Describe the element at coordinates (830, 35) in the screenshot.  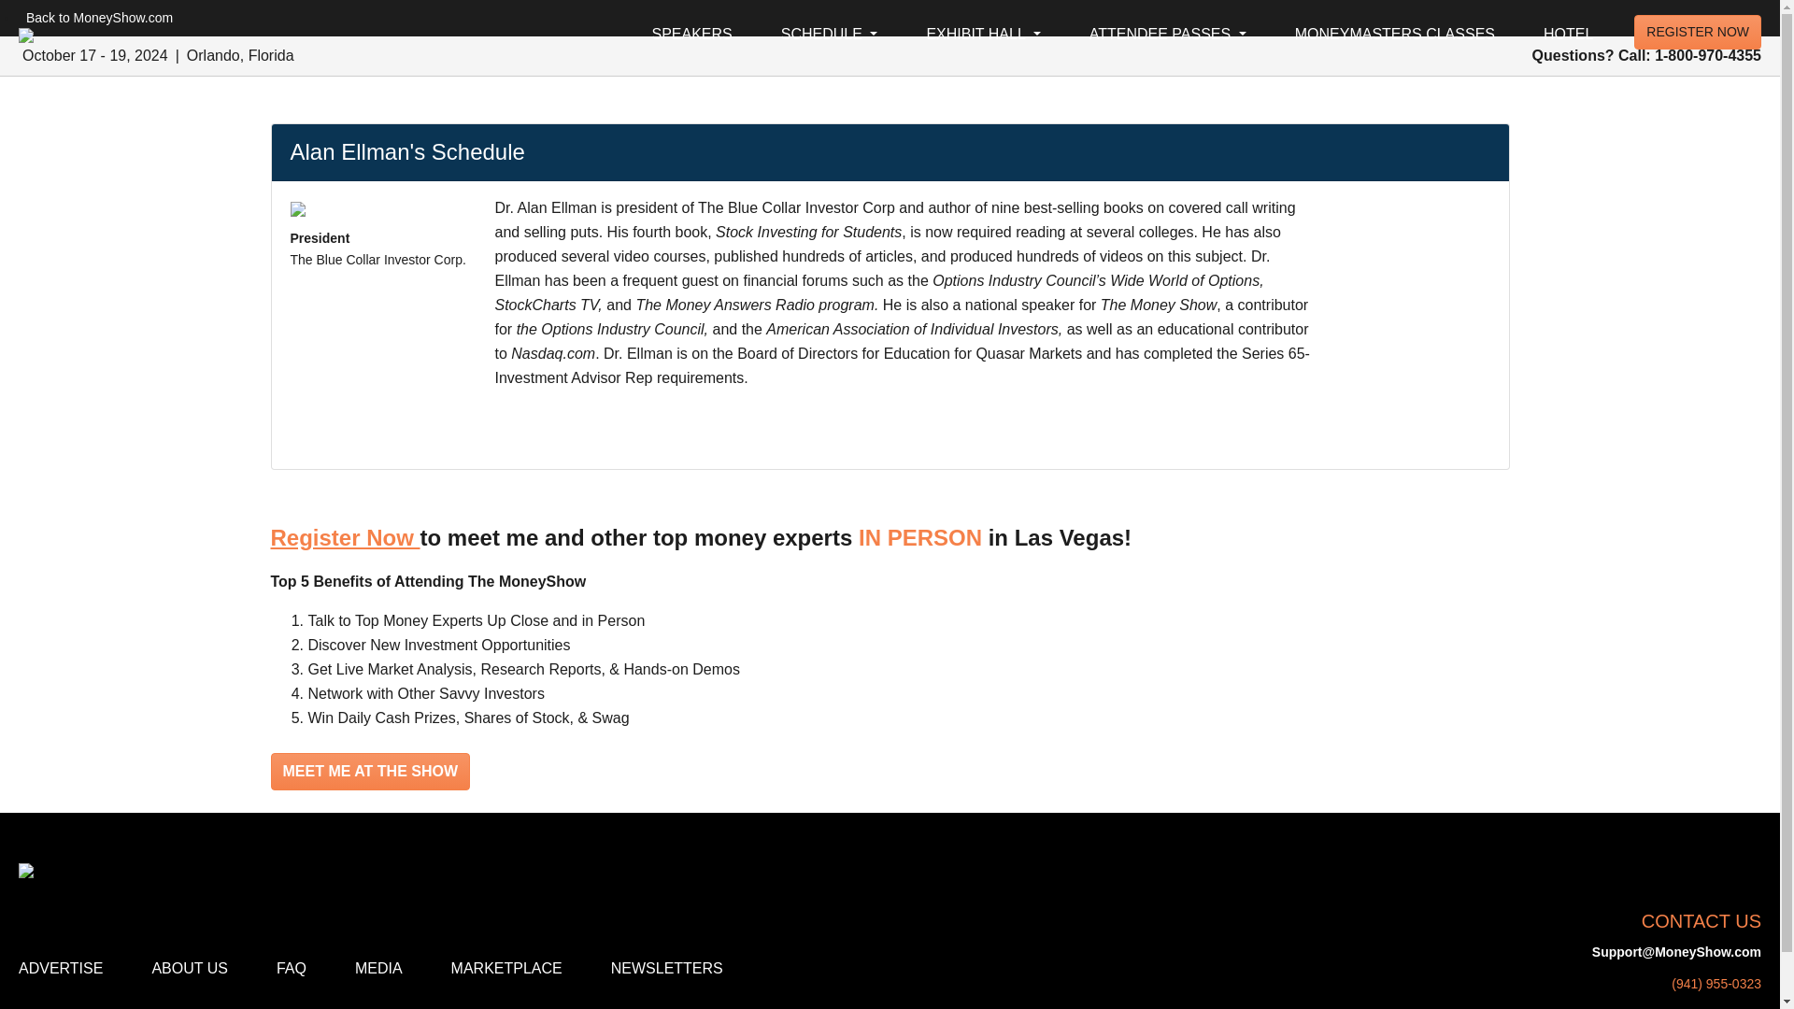
I see `SCHEDULE` at that location.